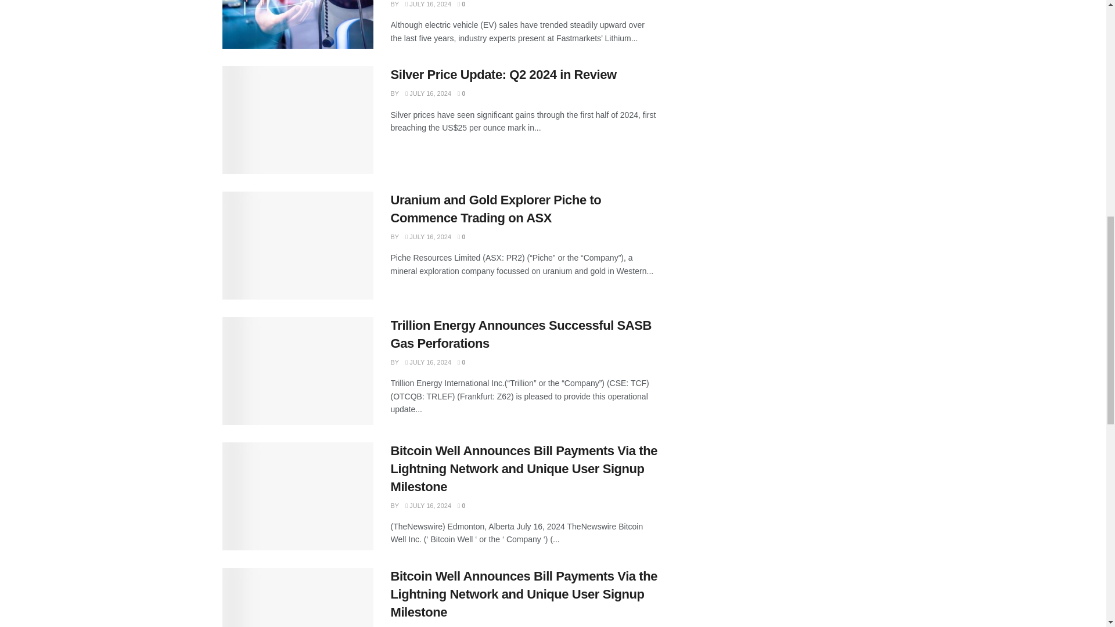 The height and width of the screenshot is (627, 1115). Describe the element at coordinates (461, 3) in the screenshot. I see `0` at that location.